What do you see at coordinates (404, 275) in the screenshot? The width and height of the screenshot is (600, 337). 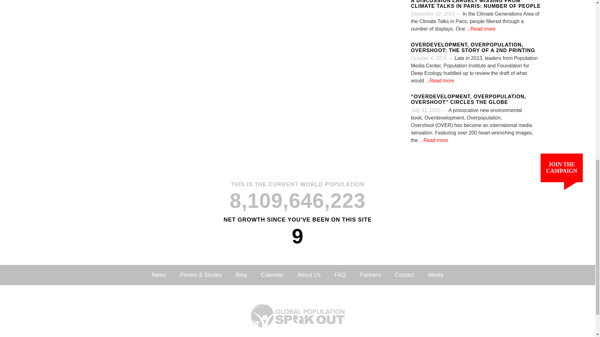 I see `Contact` at bounding box center [404, 275].